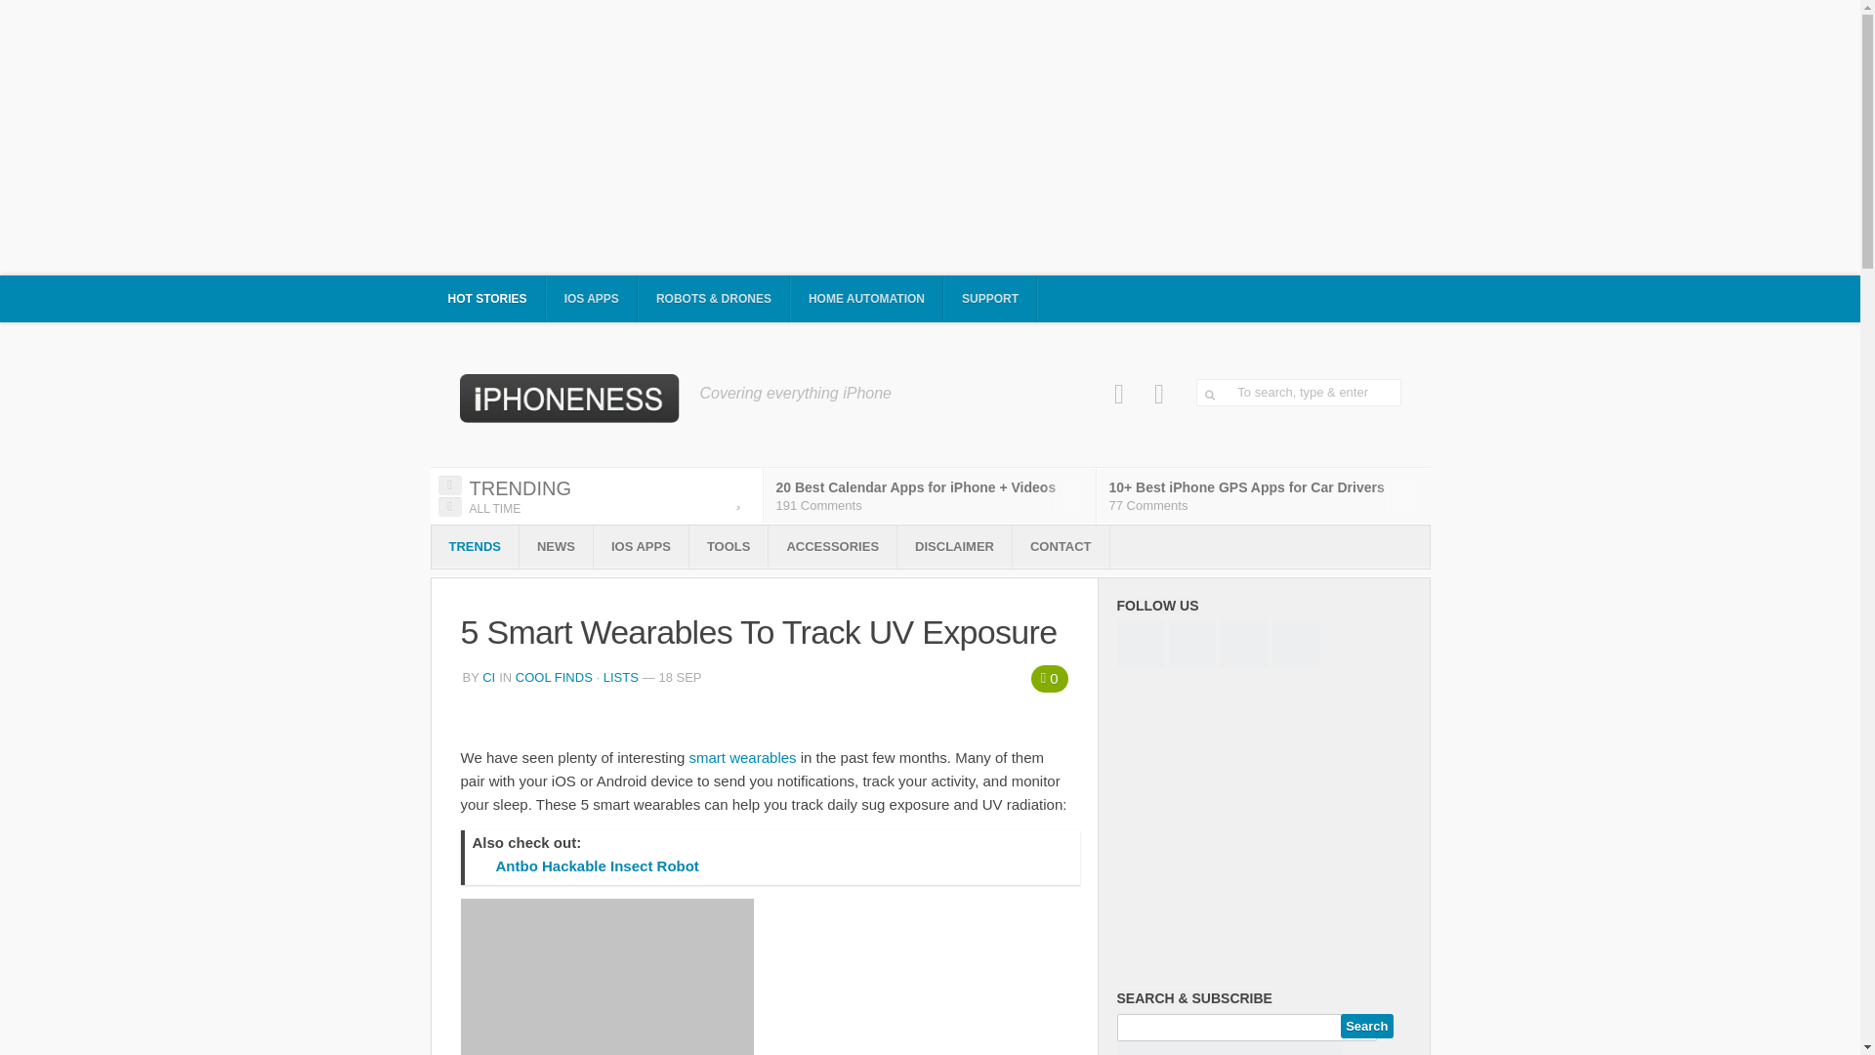 This screenshot has width=1875, height=1055. Describe the element at coordinates (990, 299) in the screenshot. I see `SUPPORT` at that location.